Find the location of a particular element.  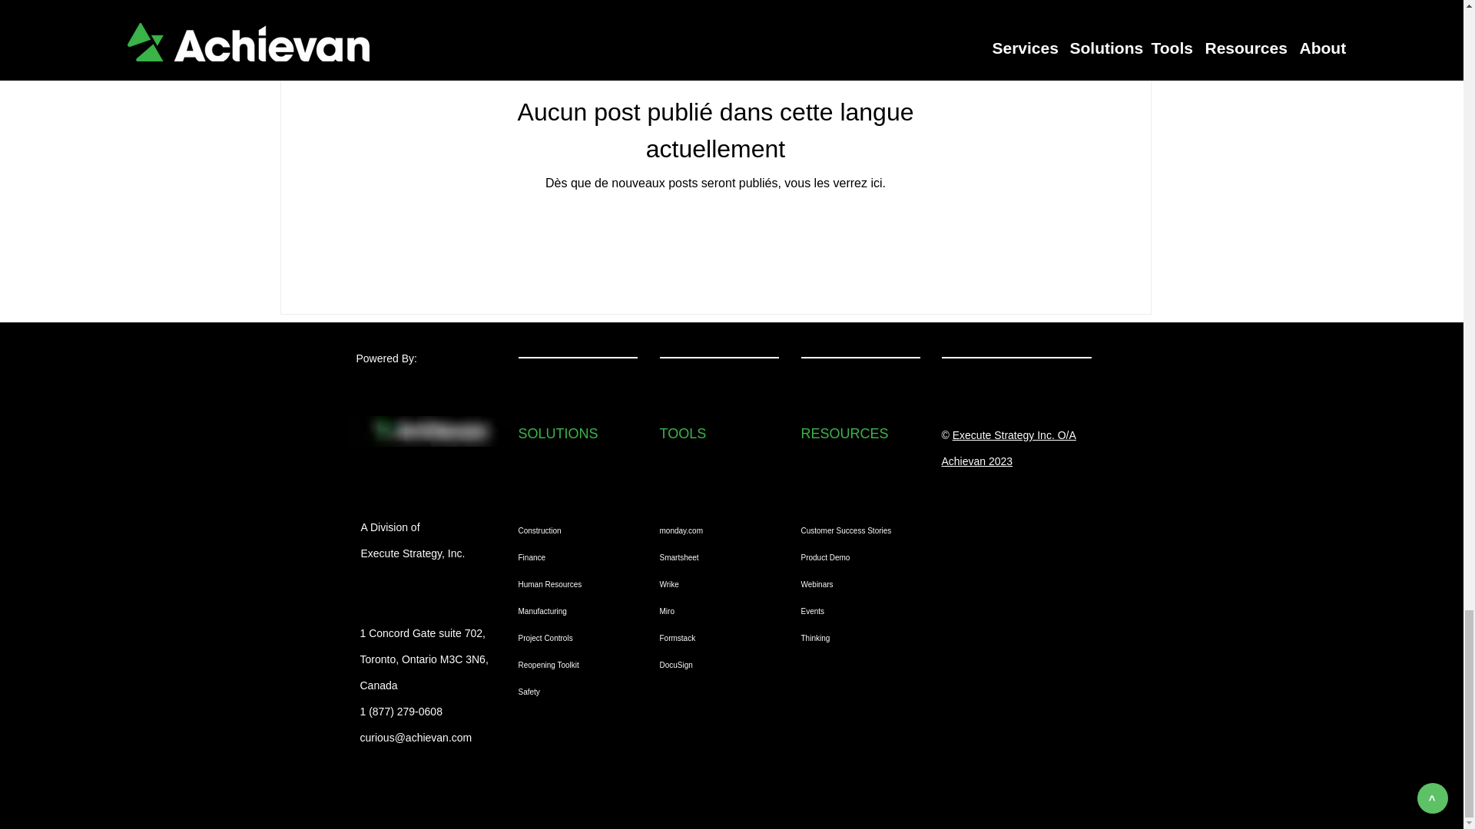

Reopening Toolkit is located at coordinates (567, 664).